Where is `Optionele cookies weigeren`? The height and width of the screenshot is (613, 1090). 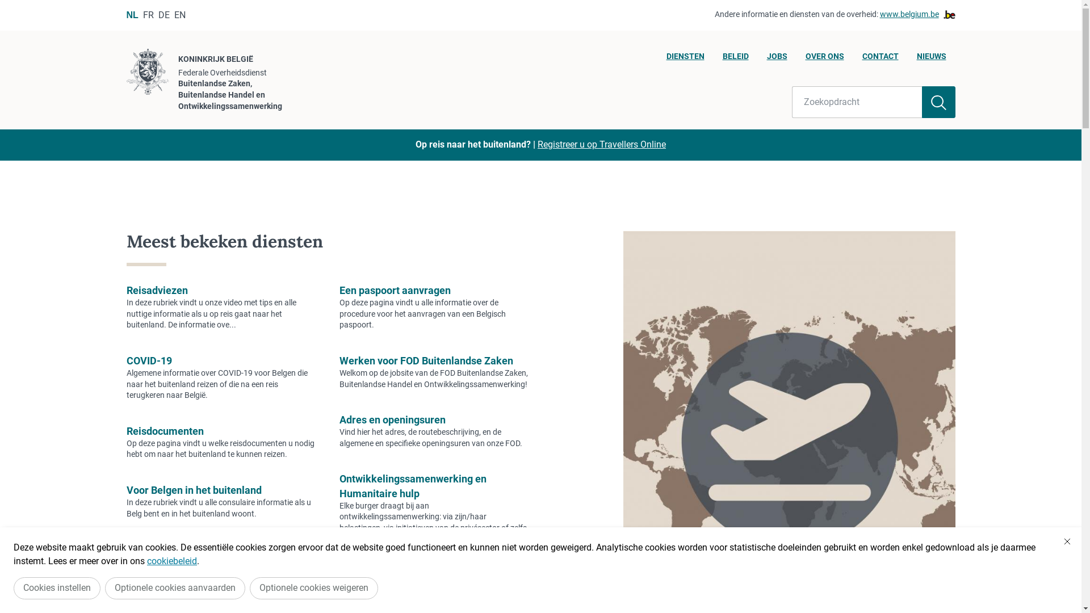
Optionele cookies weigeren is located at coordinates (314, 588).